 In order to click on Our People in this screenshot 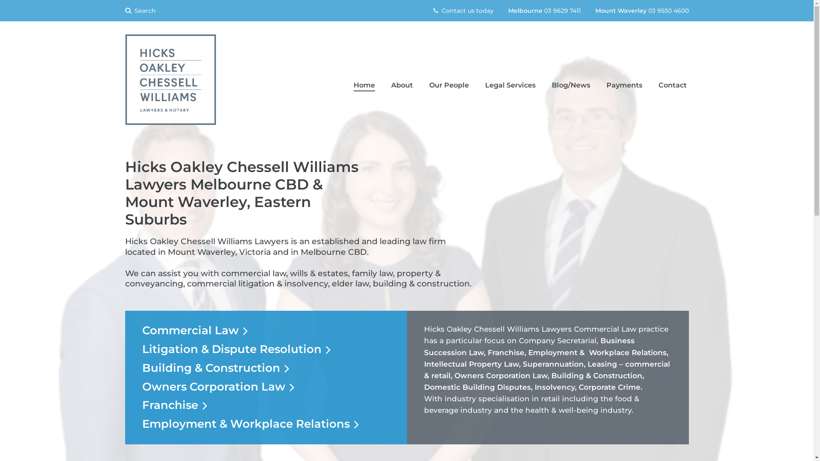, I will do `click(449, 85)`.